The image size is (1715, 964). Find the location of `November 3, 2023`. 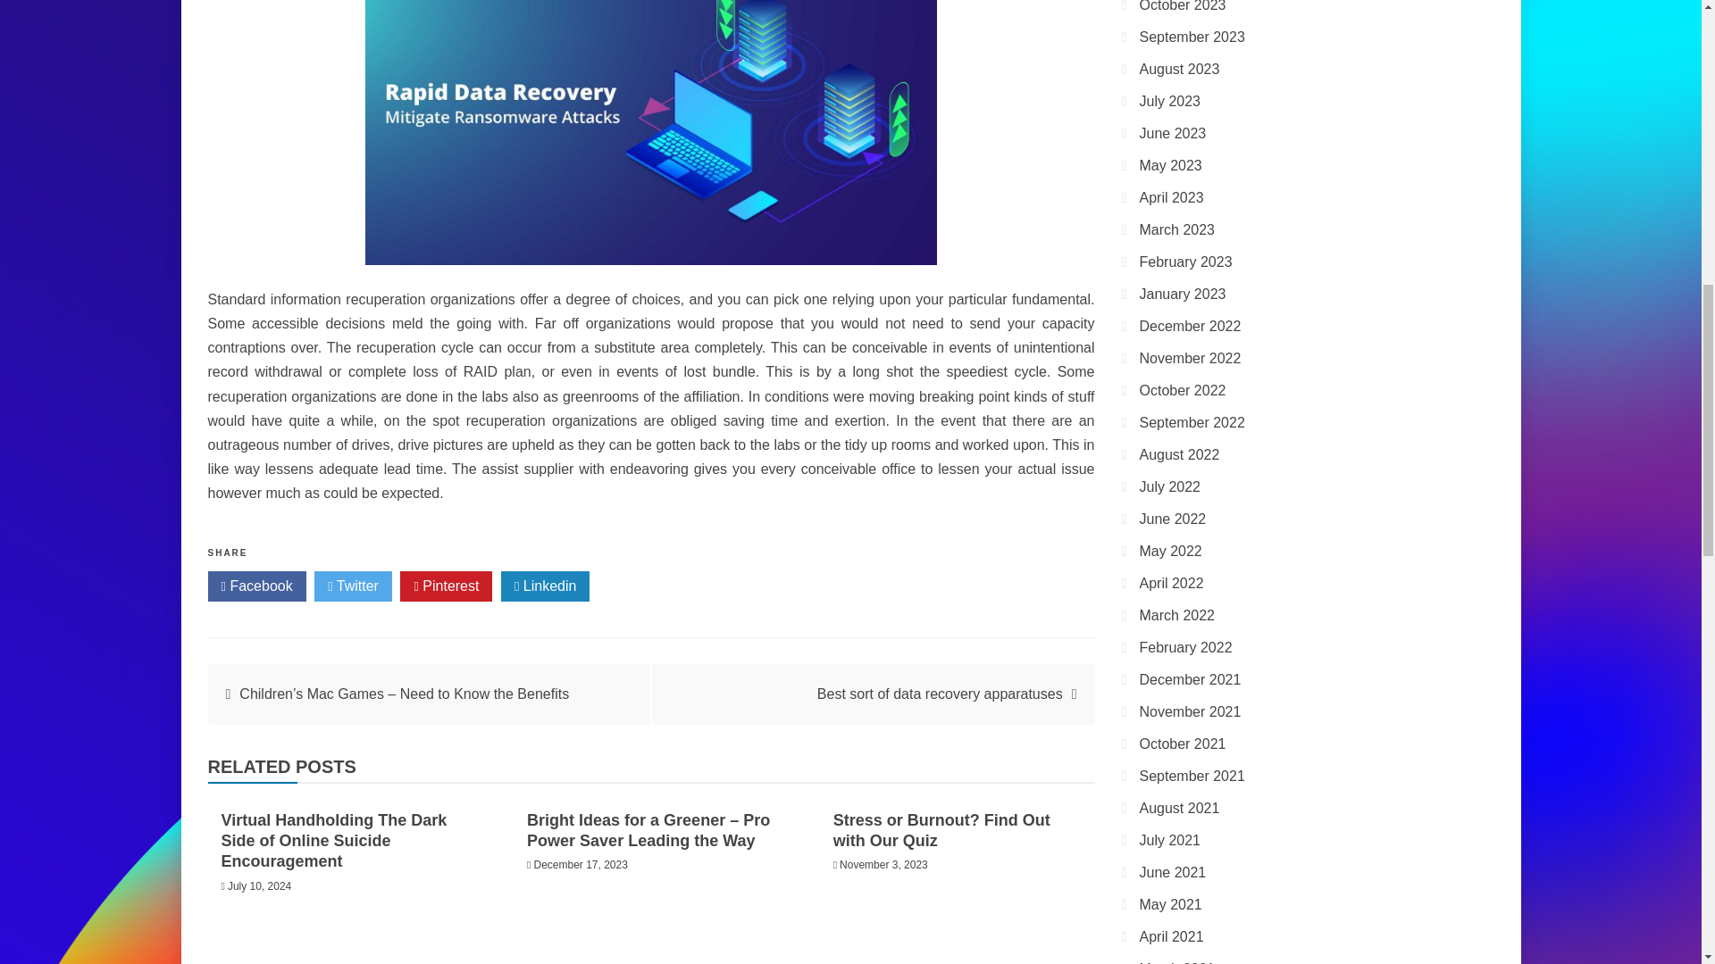

November 3, 2023 is located at coordinates (883, 865).